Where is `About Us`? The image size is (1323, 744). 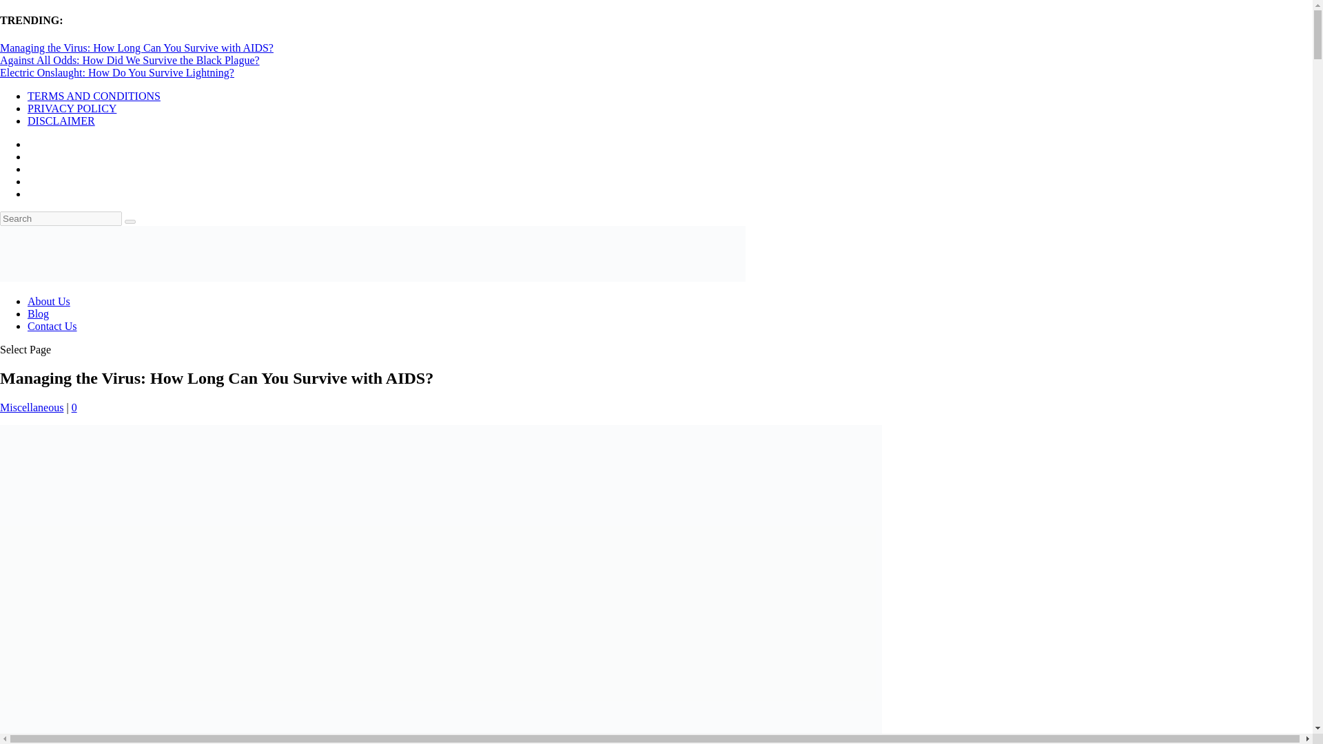 About Us is located at coordinates (48, 301).